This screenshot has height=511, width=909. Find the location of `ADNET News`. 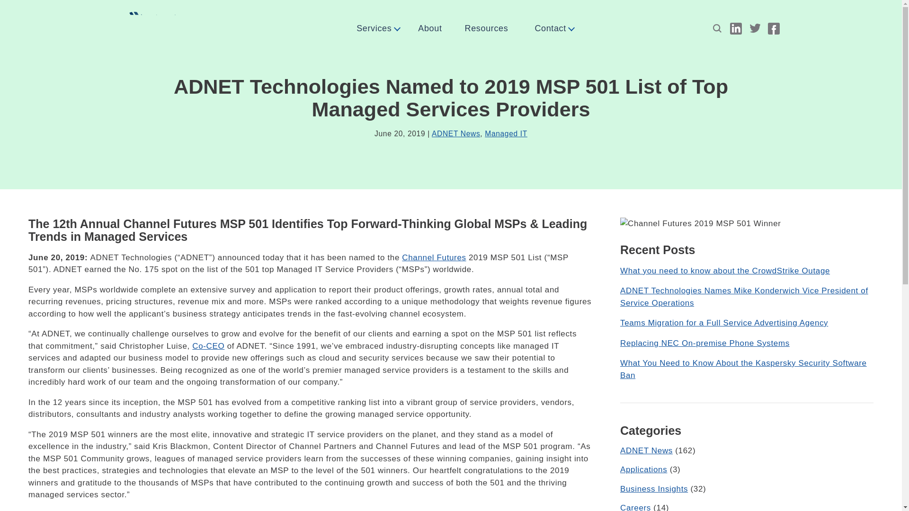

ADNET News is located at coordinates (455, 133).